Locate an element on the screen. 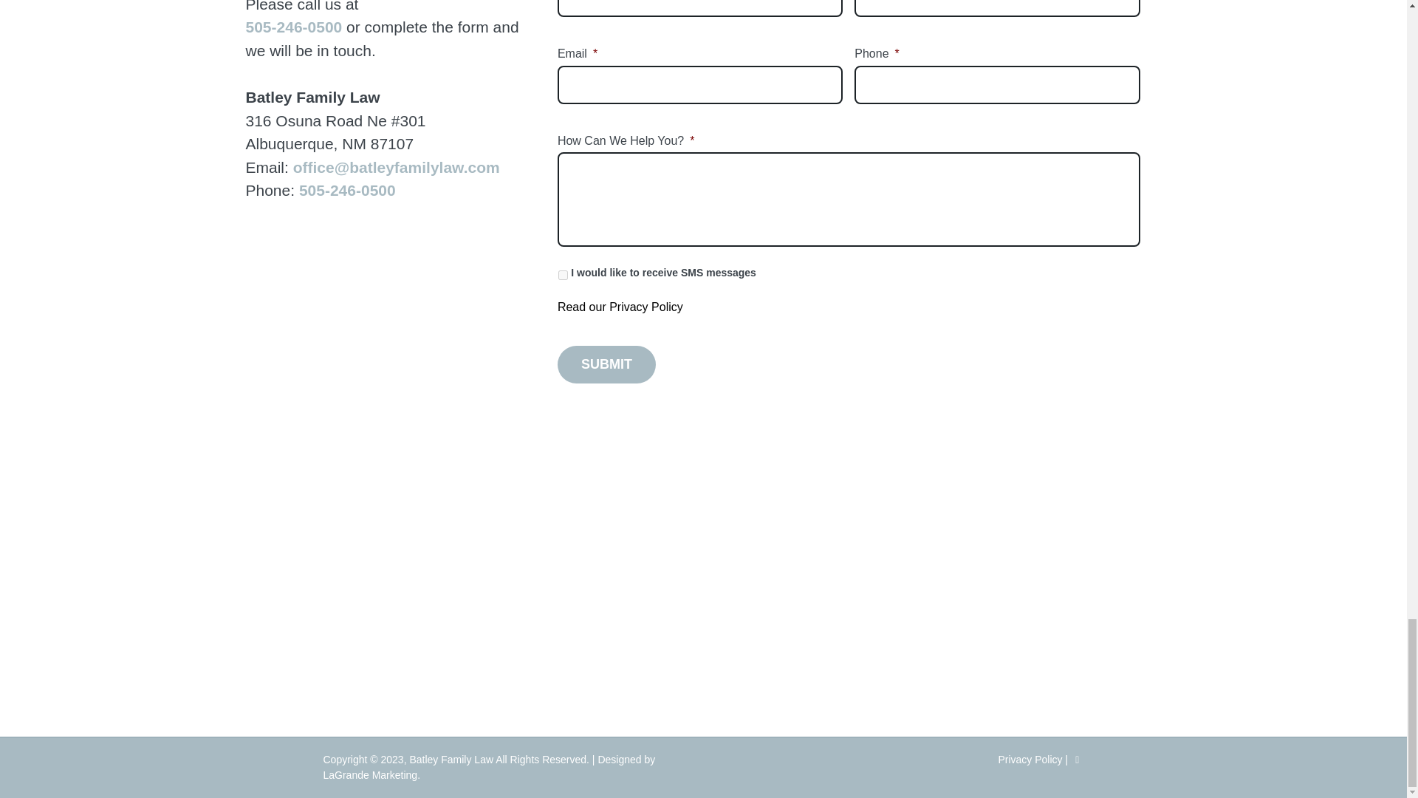  SUBMIT is located at coordinates (606, 364).